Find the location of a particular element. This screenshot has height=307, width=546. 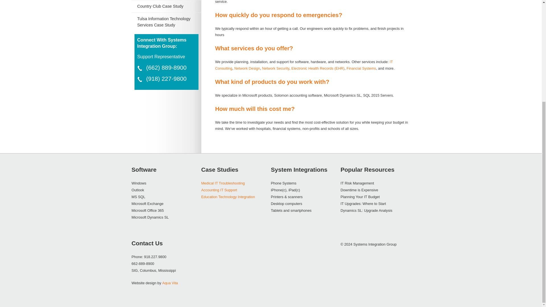

Accounting IT Support is located at coordinates (219, 190).